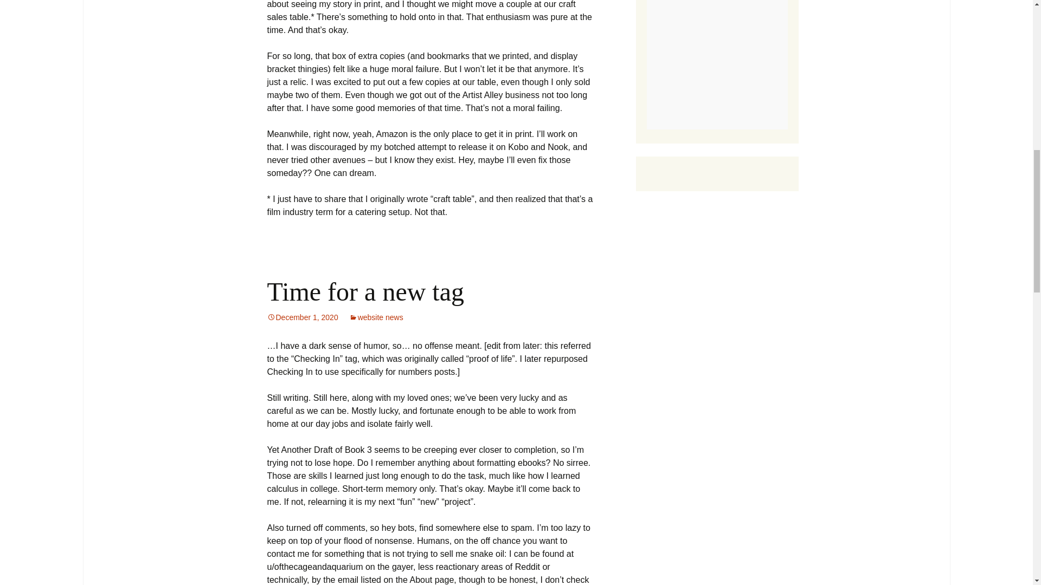 Image resolution: width=1041 pixels, height=585 pixels. I want to click on Time for a new tag, so click(365, 291).